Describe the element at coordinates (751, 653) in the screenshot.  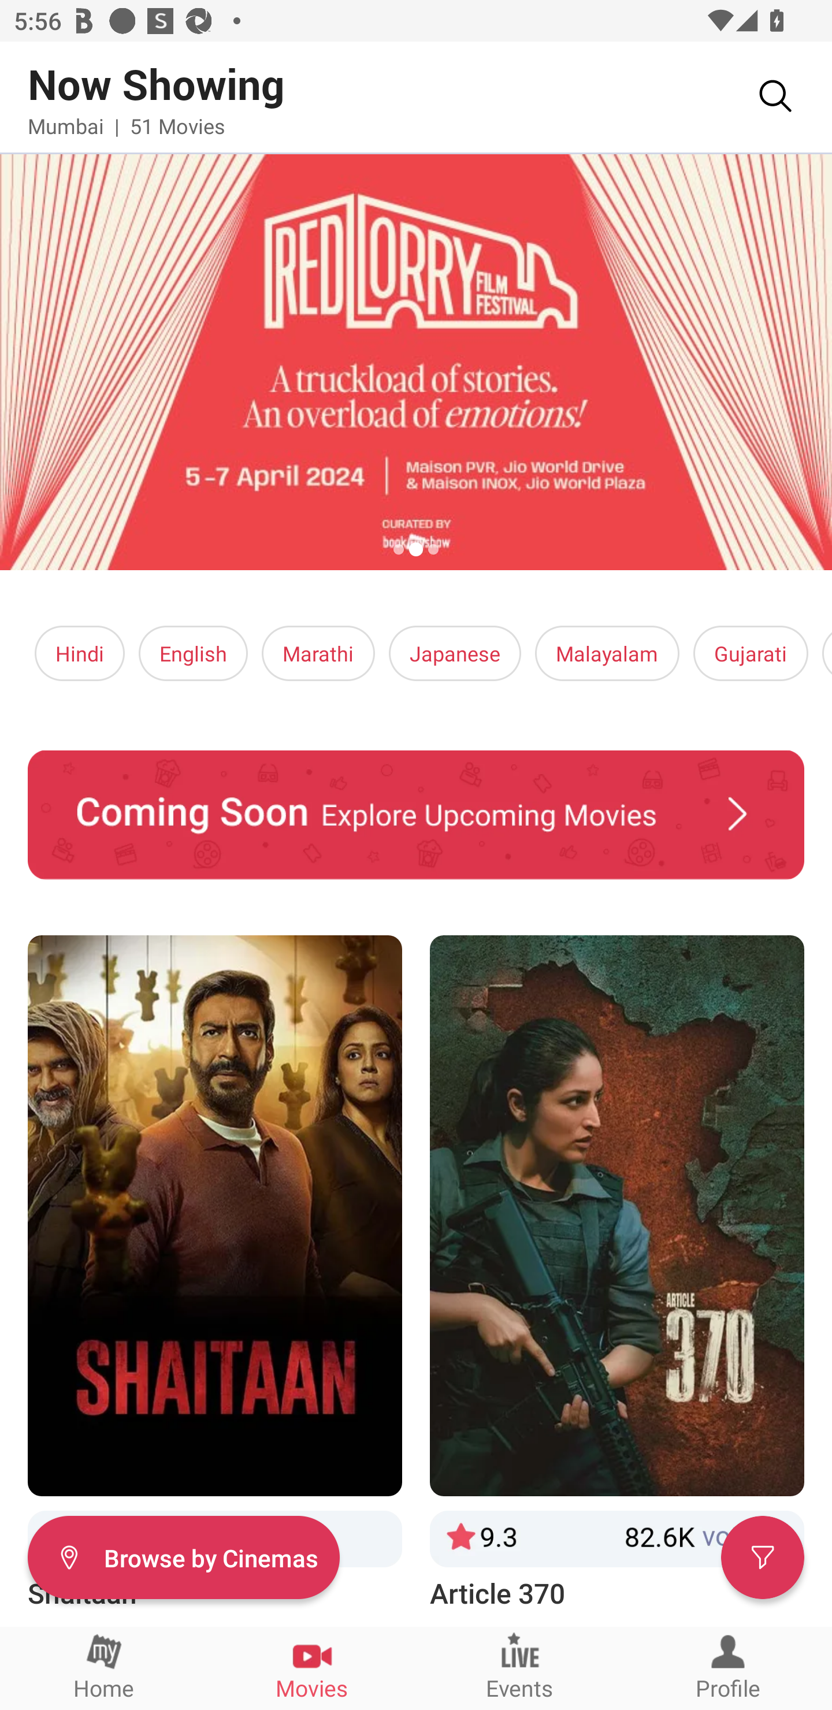
I see `Gujarati` at that location.